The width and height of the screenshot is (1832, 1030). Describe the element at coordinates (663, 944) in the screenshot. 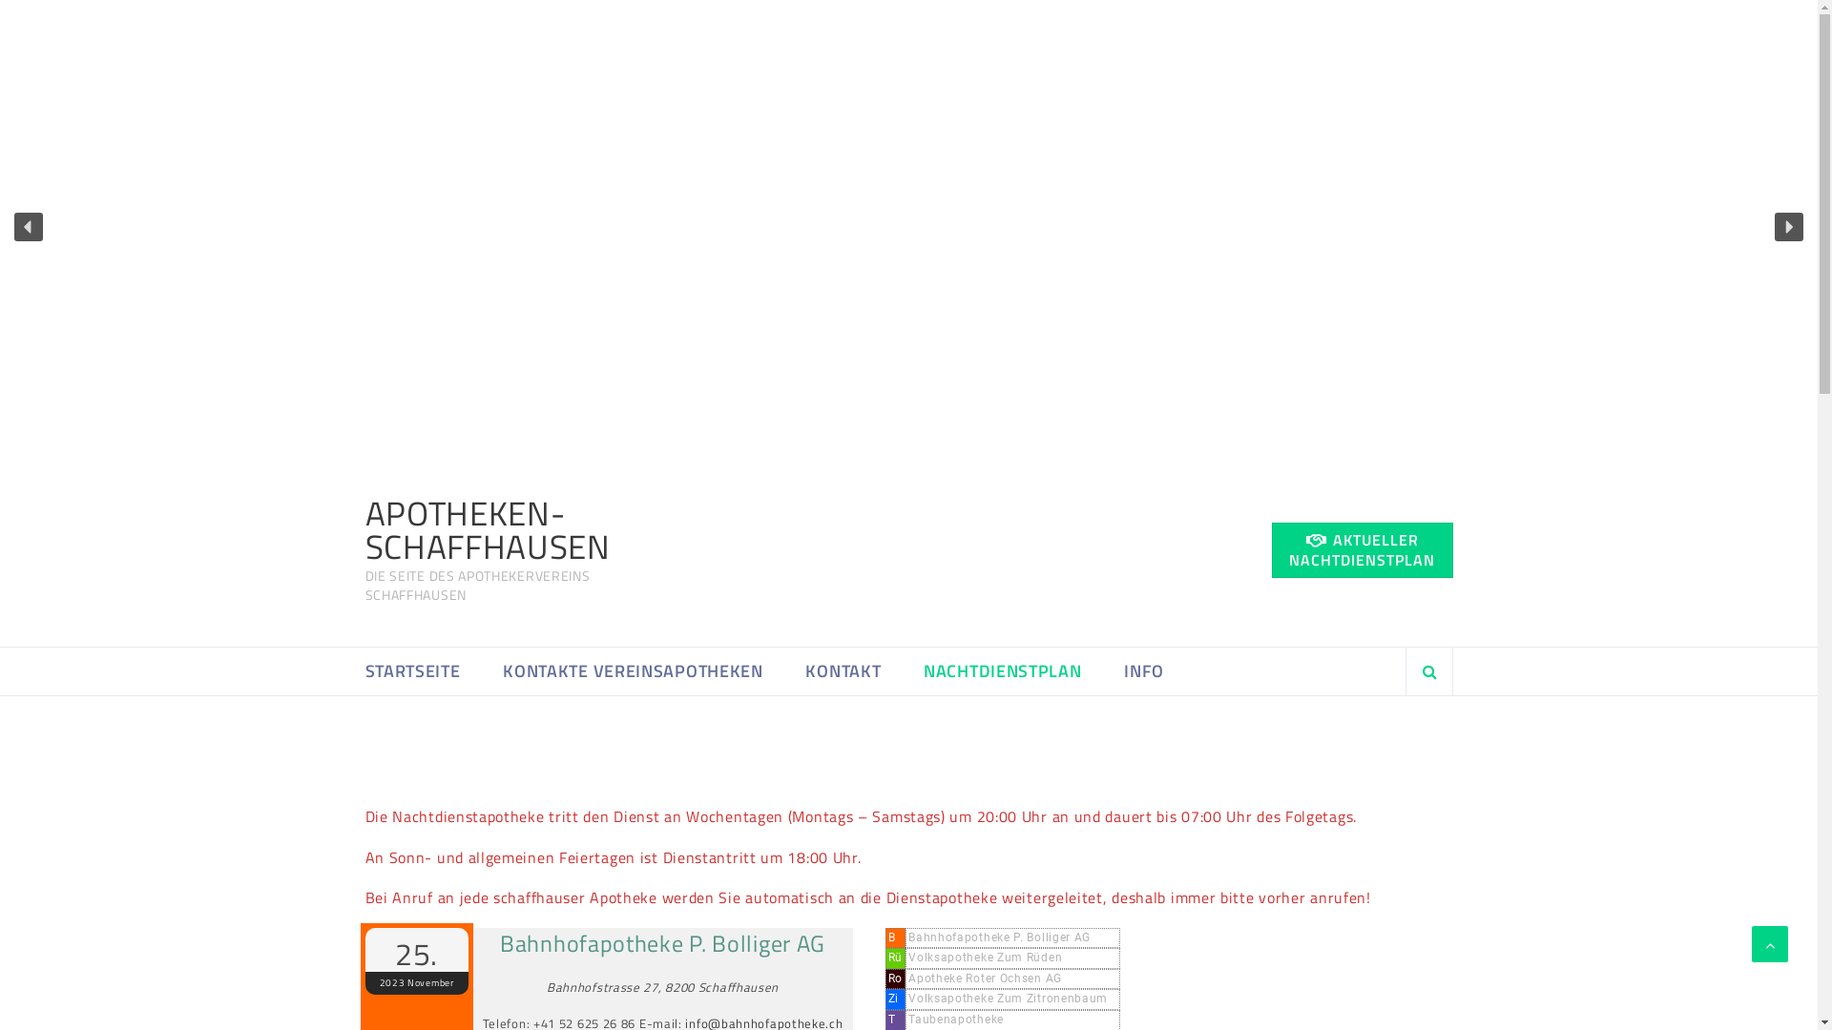

I see `Bahnhofapotheke P. Bolliger AG` at that location.